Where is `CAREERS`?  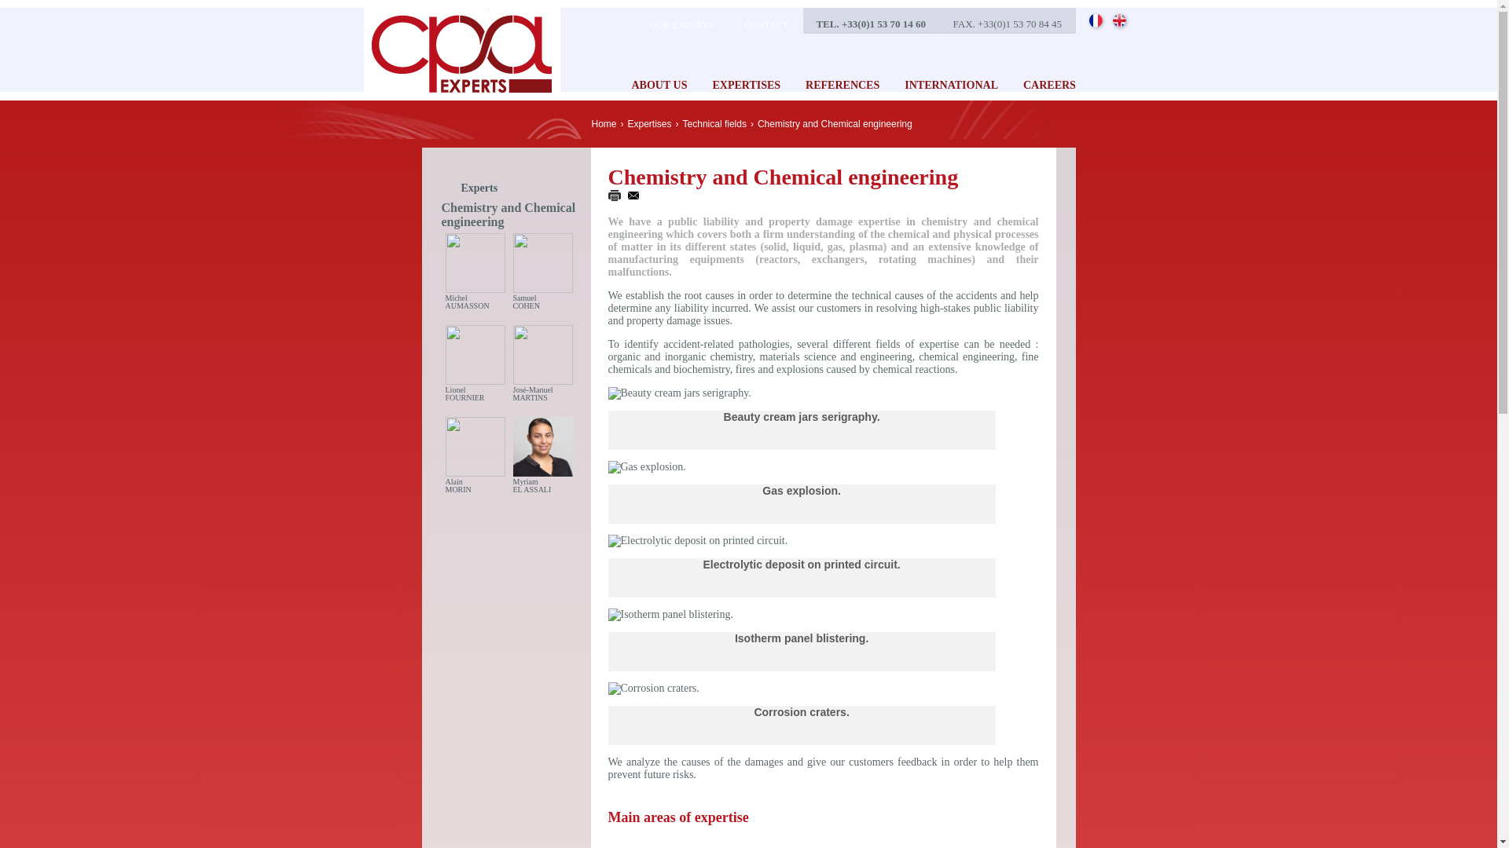 CAREERS is located at coordinates (475, 367).